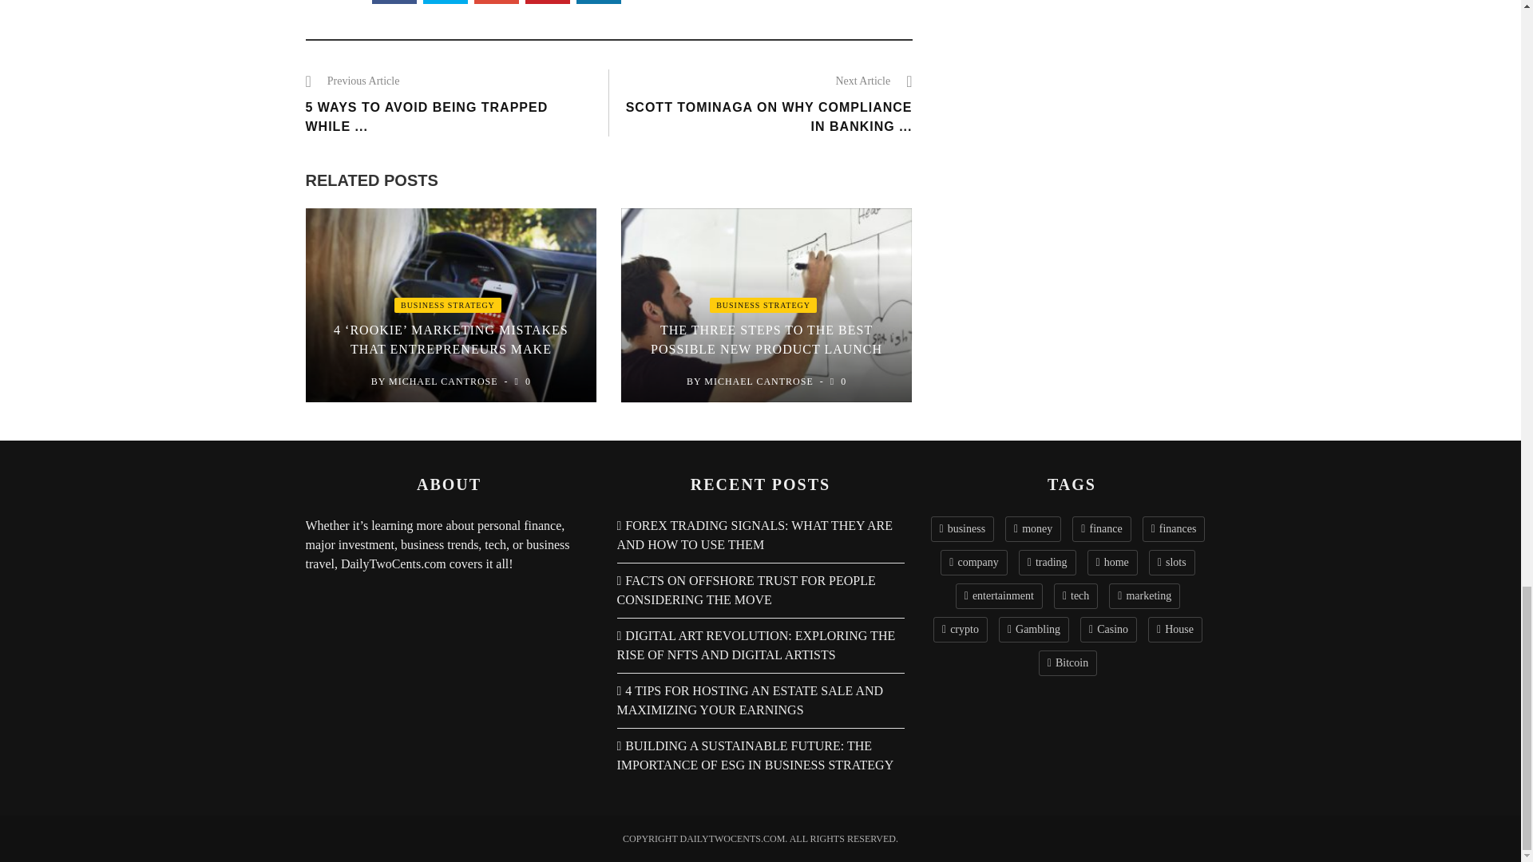  Describe the element at coordinates (759, 381) in the screenshot. I see `Posts by Michael Cantrose` at that location.